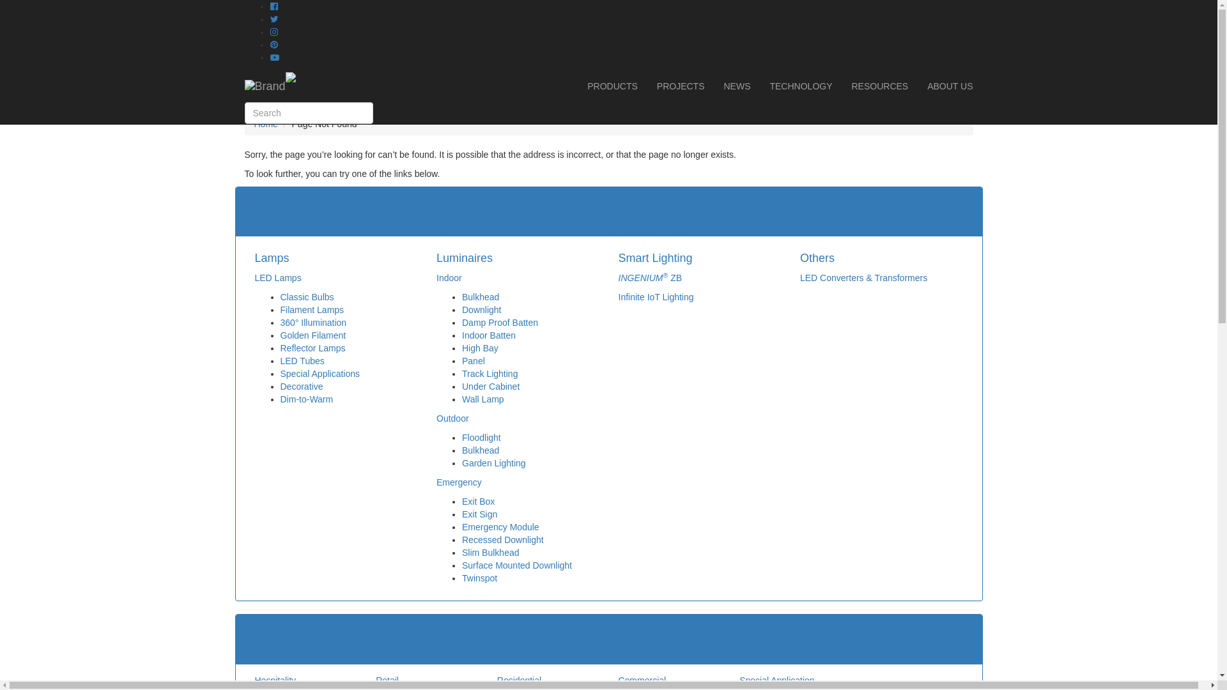 The width and height of the screenshot is (1227, 690). Describe the element at coordinates (307, 399) in the screenshot. I see `Dim-to-Warm` at that location.